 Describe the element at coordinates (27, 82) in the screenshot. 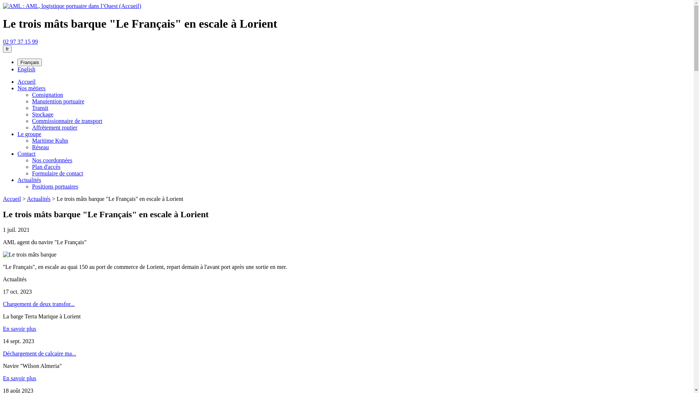

I see `Accueil` at that location.